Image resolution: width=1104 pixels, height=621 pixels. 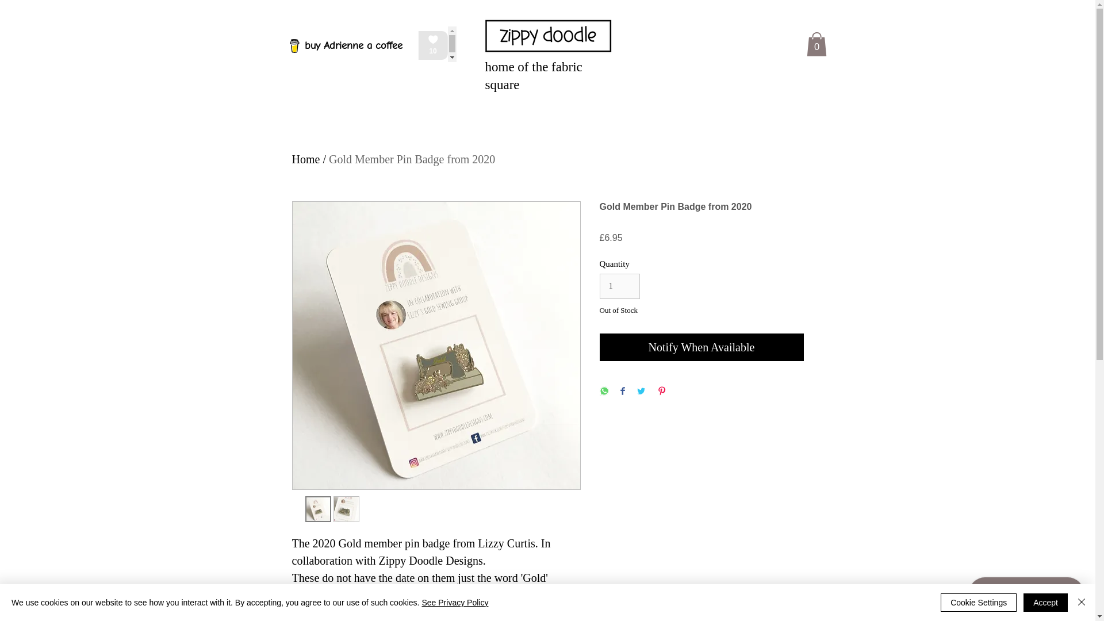 What do you see at coordinates (620, 286) in the screenshot?
I see `1` at bounding box center [620, 286].